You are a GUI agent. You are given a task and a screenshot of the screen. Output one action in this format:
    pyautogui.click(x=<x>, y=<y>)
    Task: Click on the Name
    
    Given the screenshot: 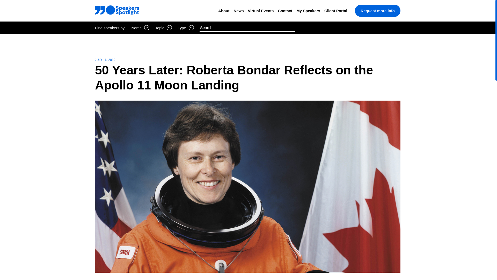 What is the action you would take?
    pyautogui.click(x=140, y=27)
    